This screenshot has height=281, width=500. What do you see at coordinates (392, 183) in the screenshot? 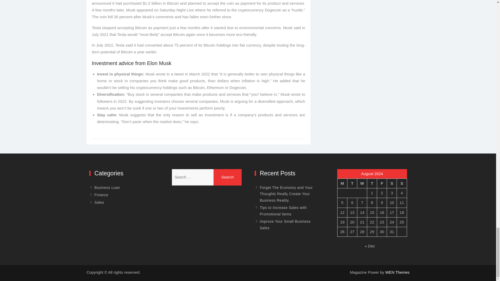
I see `Saturday` at bounding box center [392, 183].